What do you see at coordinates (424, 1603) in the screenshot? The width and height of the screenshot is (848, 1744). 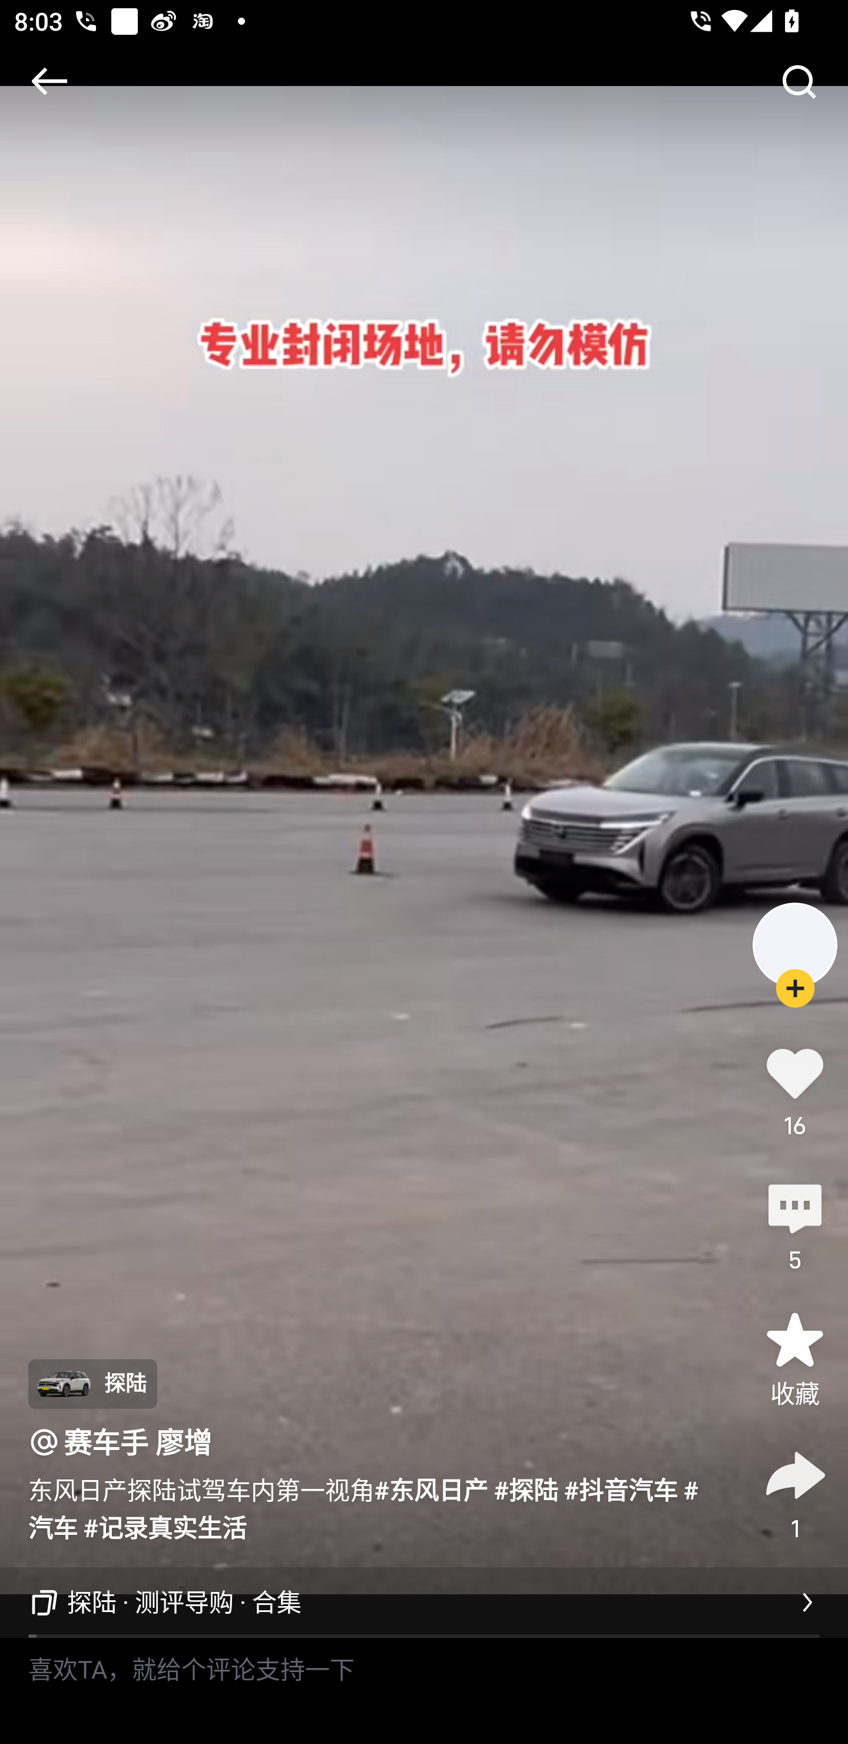 I see `探陆 · 测评导购 · 合集` at bounding box center [424, 1603].